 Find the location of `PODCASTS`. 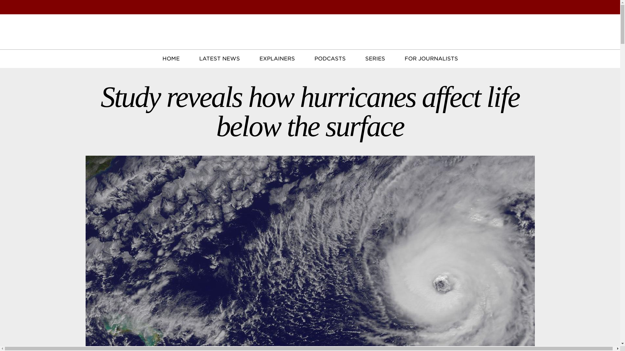

PODCASTS is located at coordinates (330, 59).